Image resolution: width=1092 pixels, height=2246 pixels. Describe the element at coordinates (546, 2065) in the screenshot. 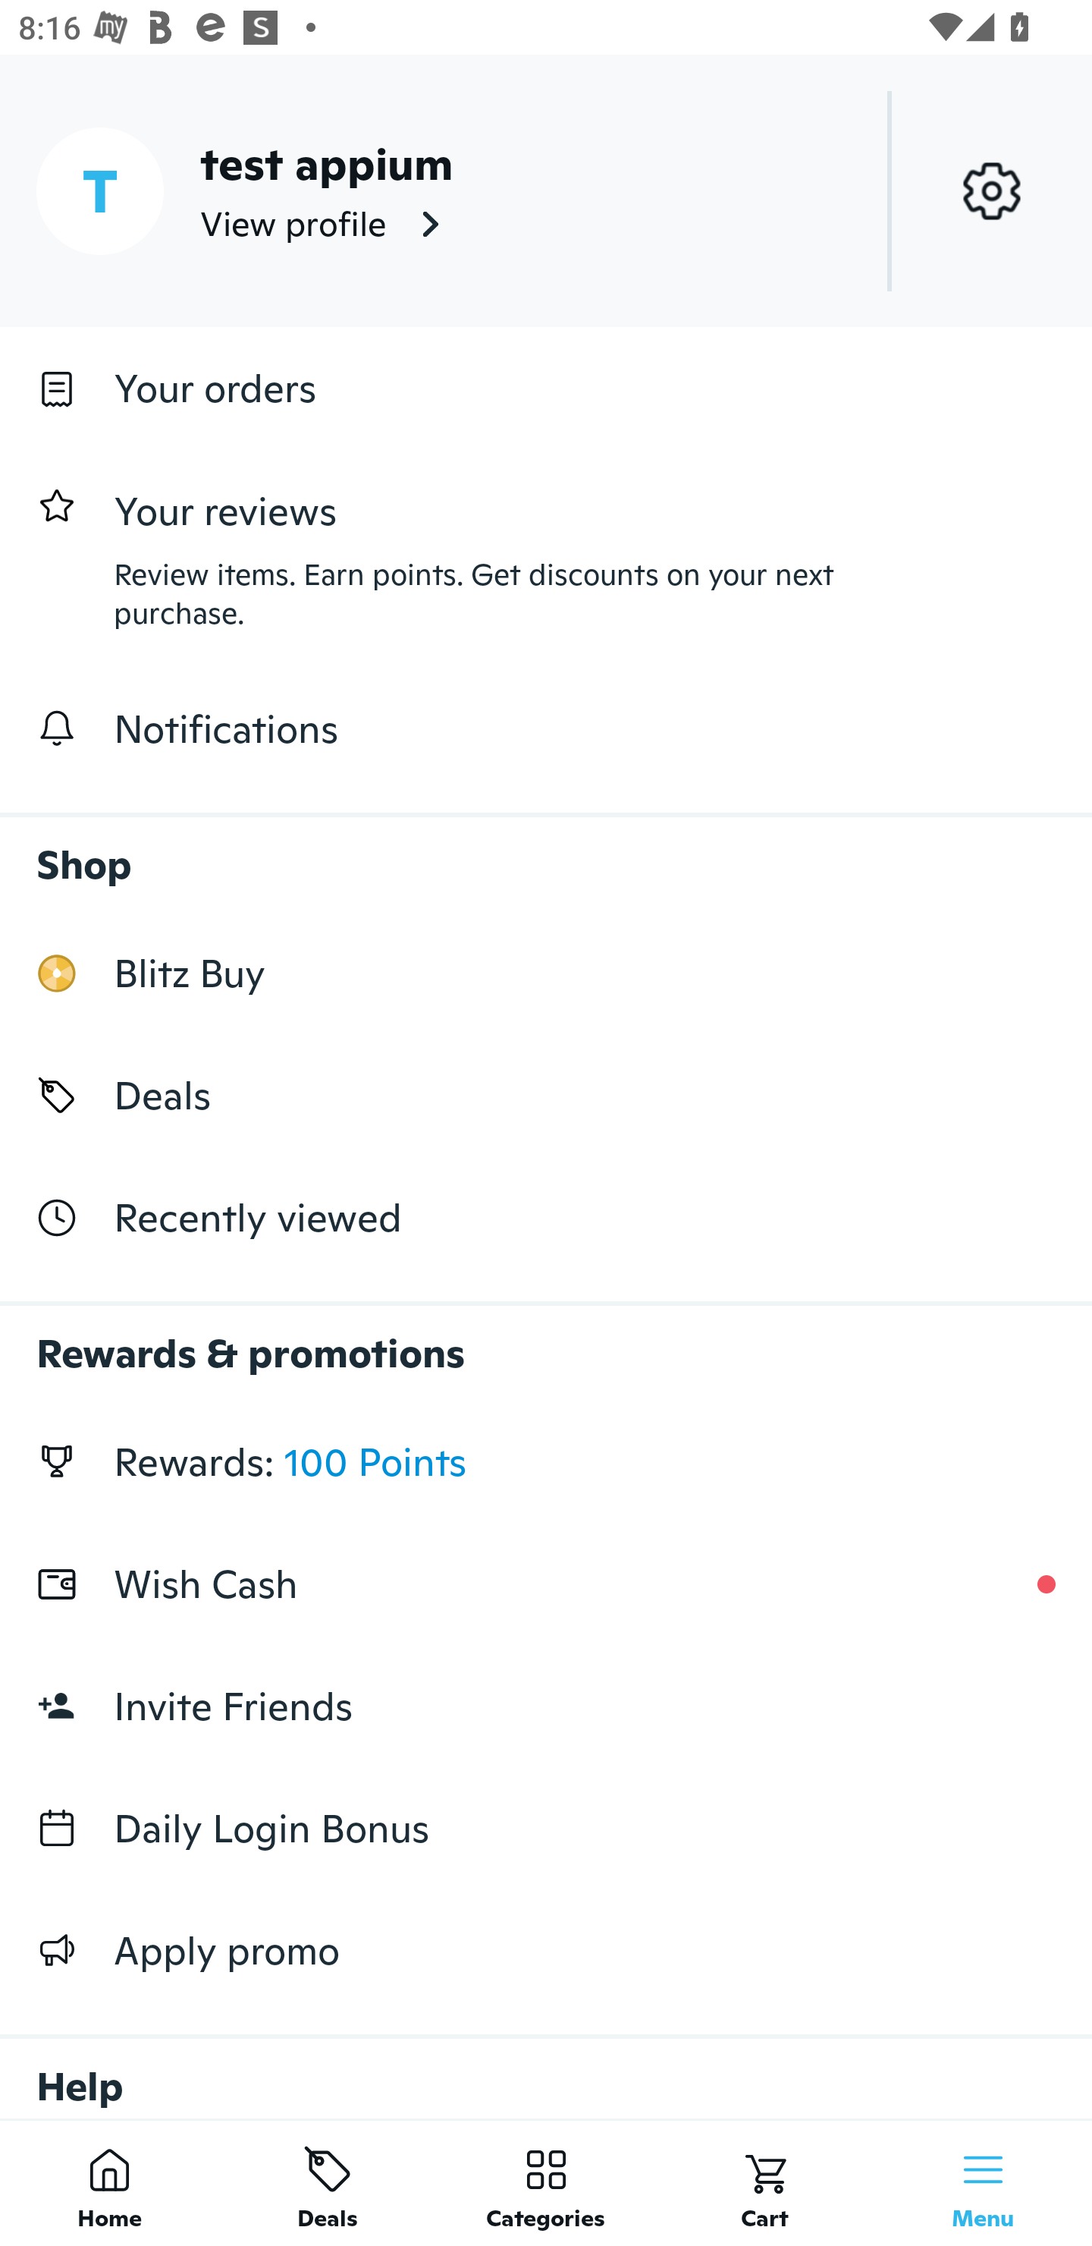

I see `Help` at that location.